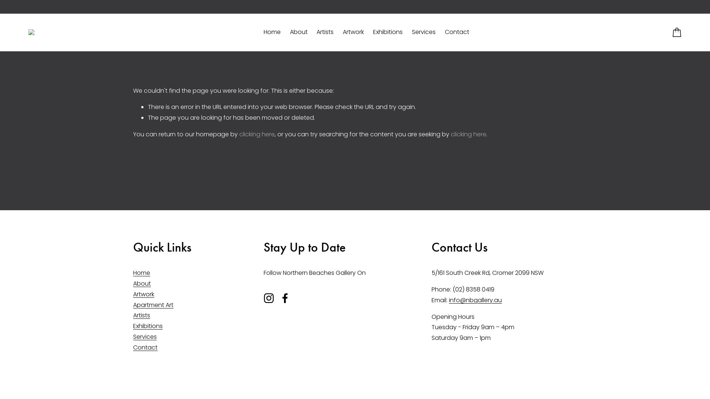 The height and width of the screenshot is (399, 710). Describe the element at coordinates (153, 305) in the screenshot. I see `Apartment Art` at that location.